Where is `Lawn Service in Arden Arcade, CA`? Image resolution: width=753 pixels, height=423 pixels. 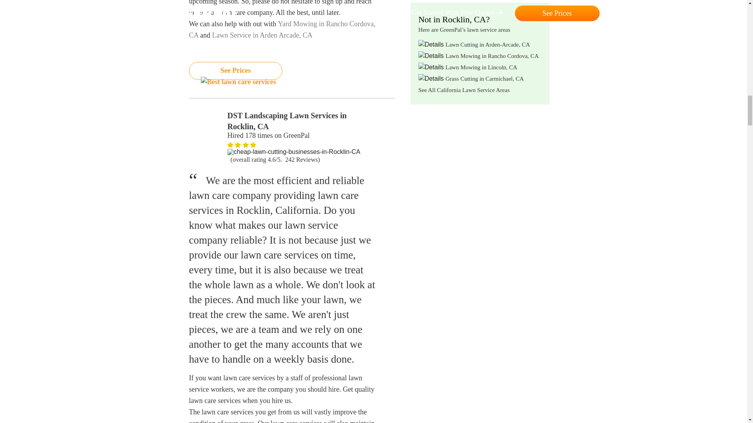
Lawn Service in Arden Arcade, CA is located at coordinates (262, 35).